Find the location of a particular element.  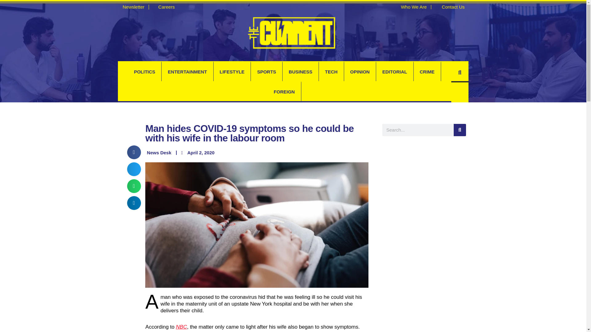

Careers is located at coordinates (164, 7).